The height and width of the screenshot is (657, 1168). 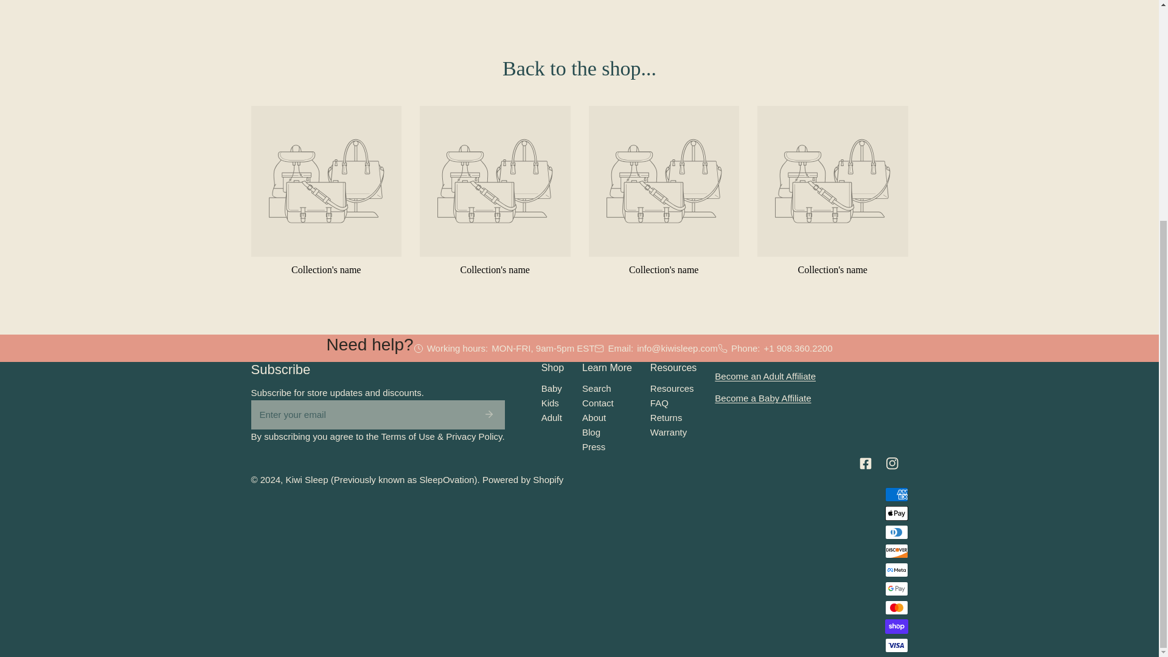 I want to click on Returns, so click(x=666, y=417).